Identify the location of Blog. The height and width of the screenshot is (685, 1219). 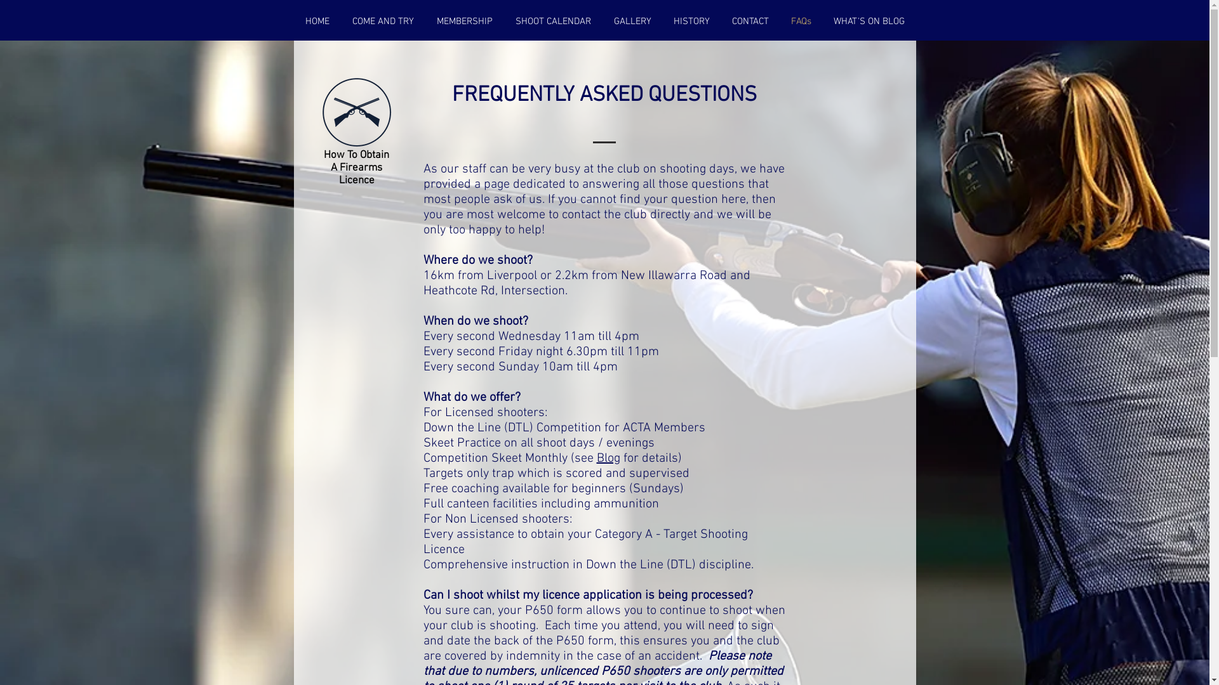
(608, 459).